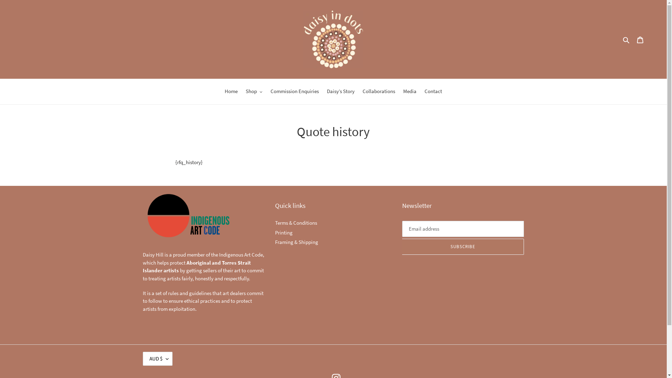 This screenshot has height=378, width=672. What do you see at coordinates (295, 92) in the screenshot?
I see `Commission Enquiries` at bounding box center [295, 92].